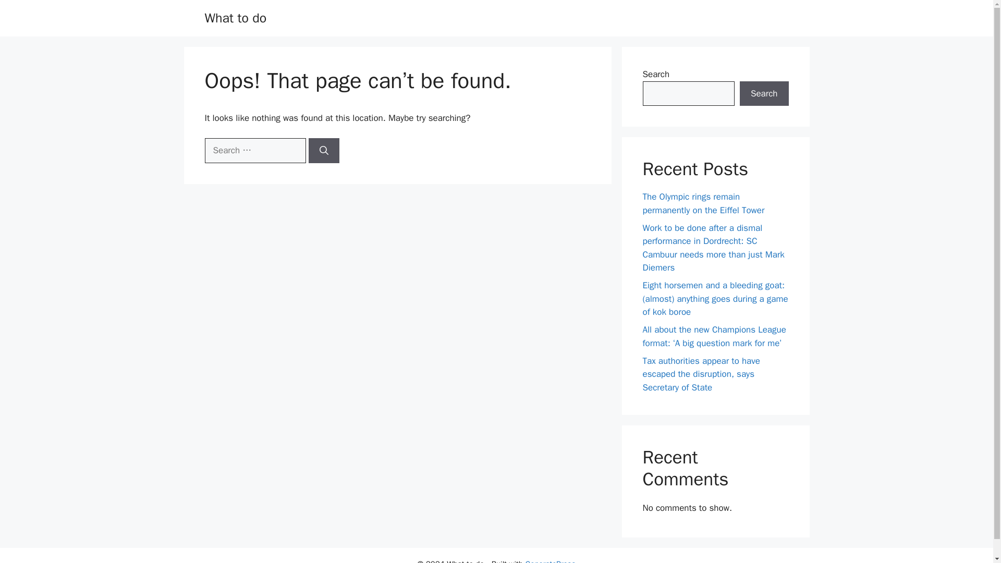 This screenshot has width=1001, height=563. I want to click on Search, so click(764, 94).